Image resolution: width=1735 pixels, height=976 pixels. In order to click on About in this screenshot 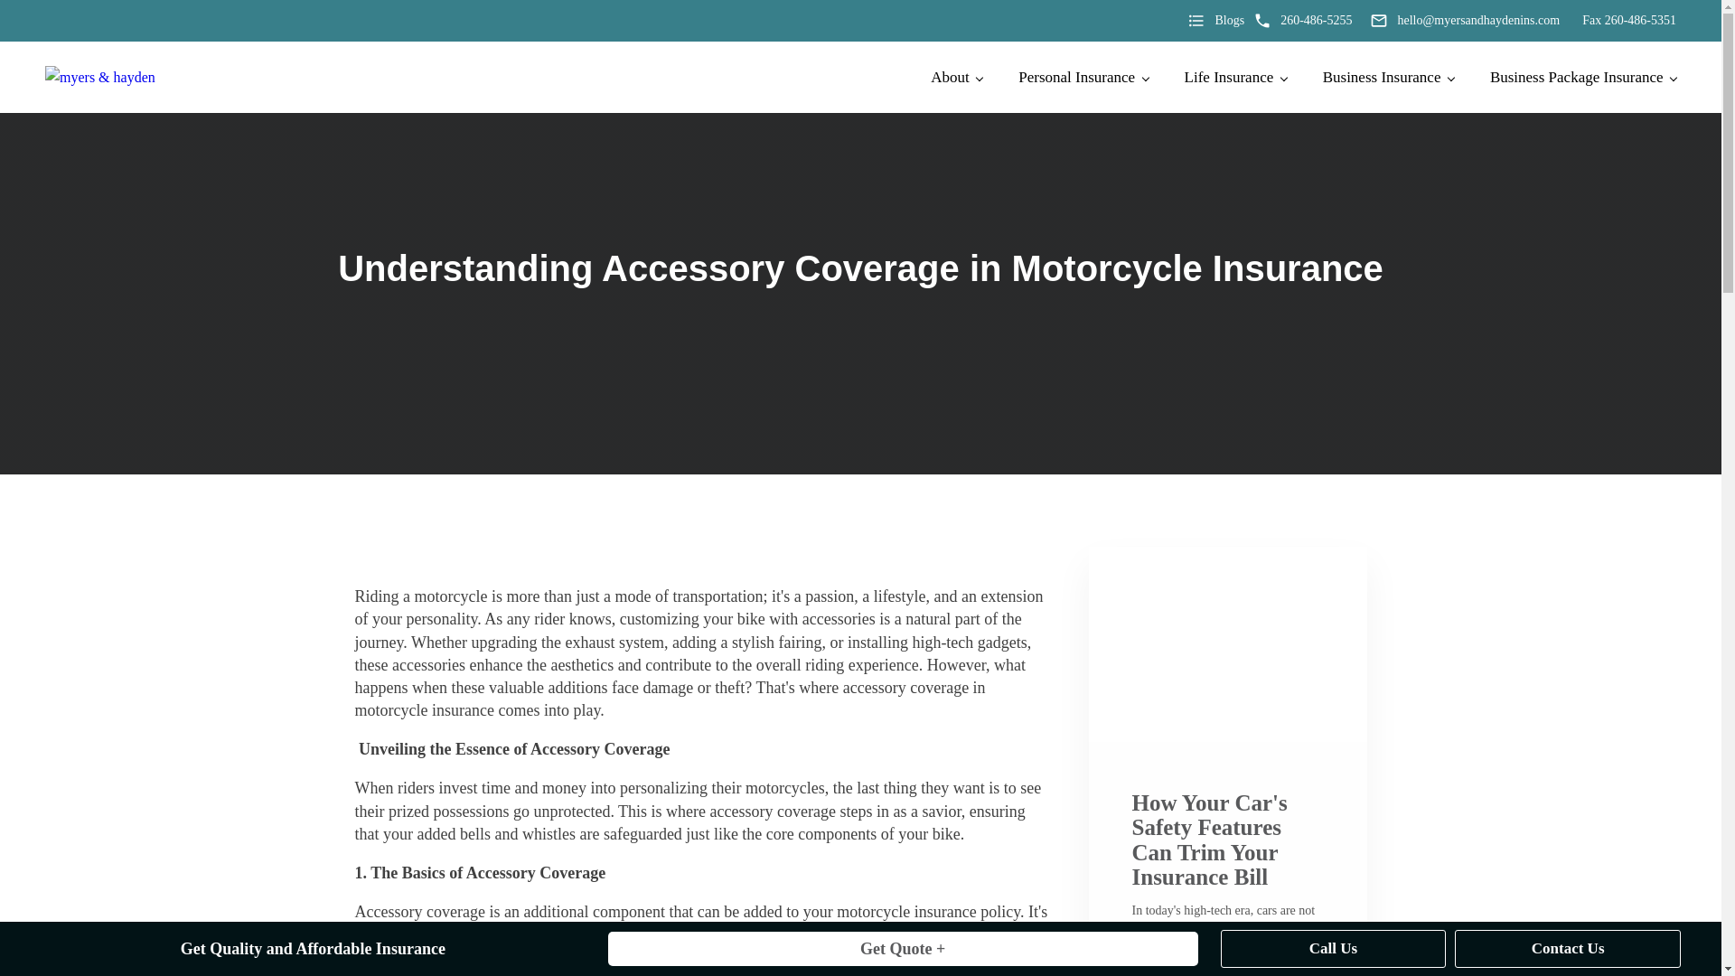, I will do `click(956, 78)`.